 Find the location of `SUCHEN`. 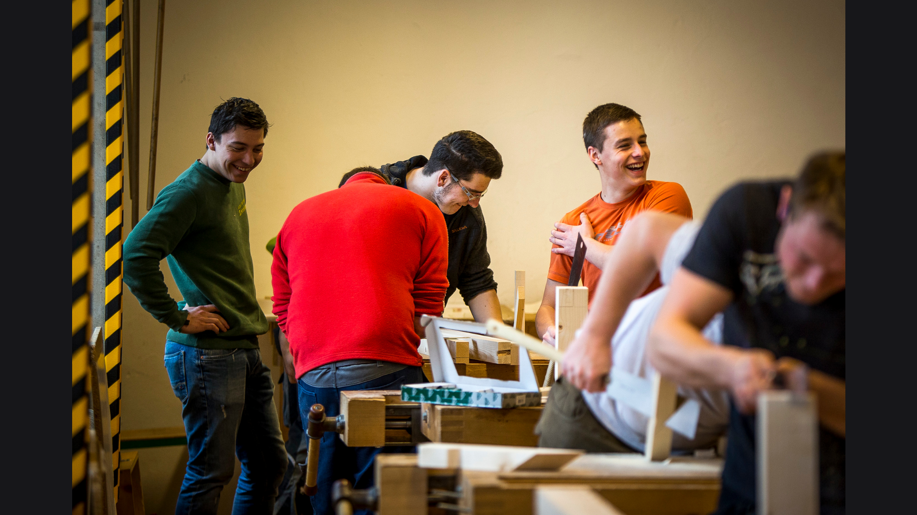

SUCHEN is located at coordinates (305, 45).